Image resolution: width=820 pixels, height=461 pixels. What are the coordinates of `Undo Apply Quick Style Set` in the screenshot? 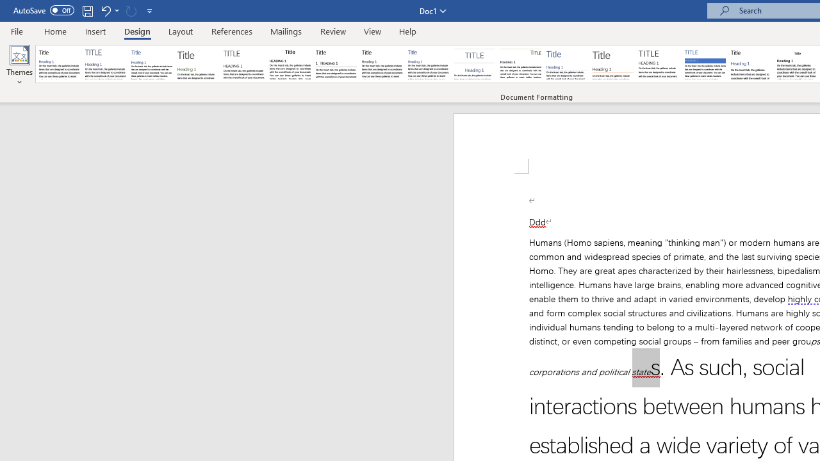 It's located at (105, 10).